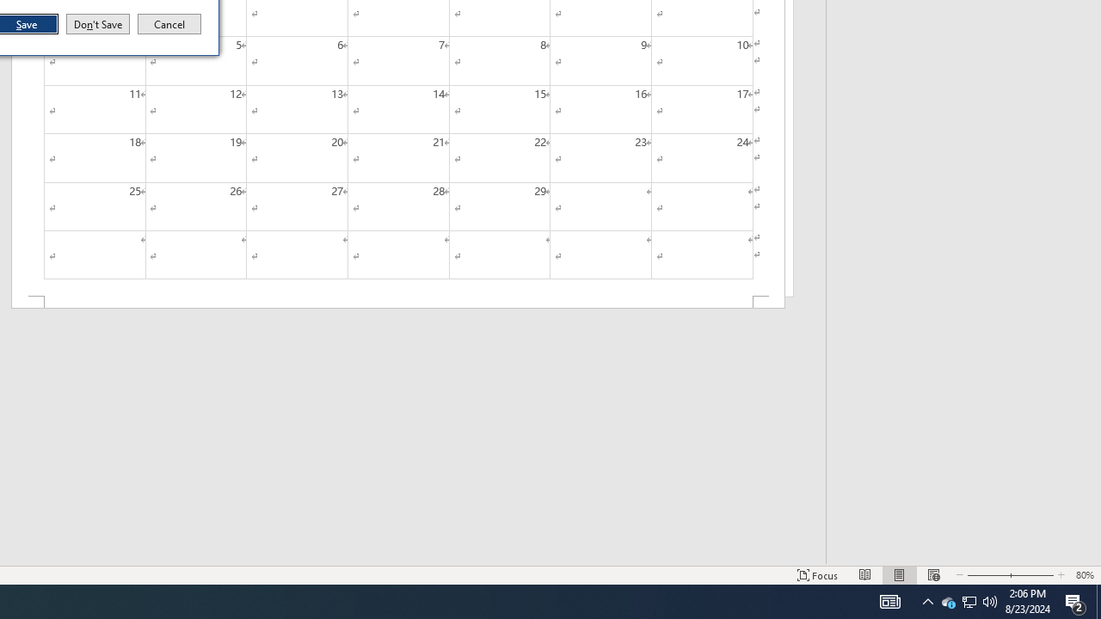 Image resolution: width=1101 pixels, height=619 pixels. Describe the element at coordinates (818, 574) in the screenshot. I see `Focus ` at that location.